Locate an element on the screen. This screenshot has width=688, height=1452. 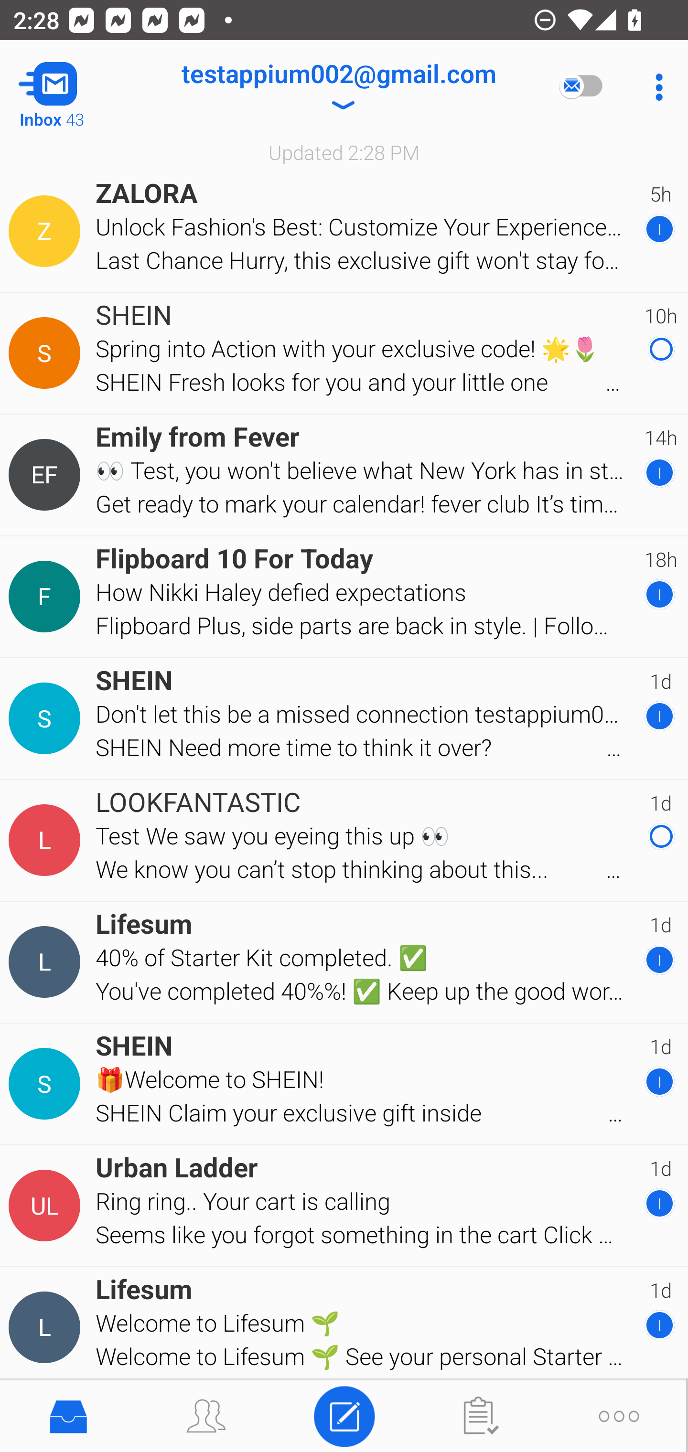
Contact Details is located at coordinates (47, 231).